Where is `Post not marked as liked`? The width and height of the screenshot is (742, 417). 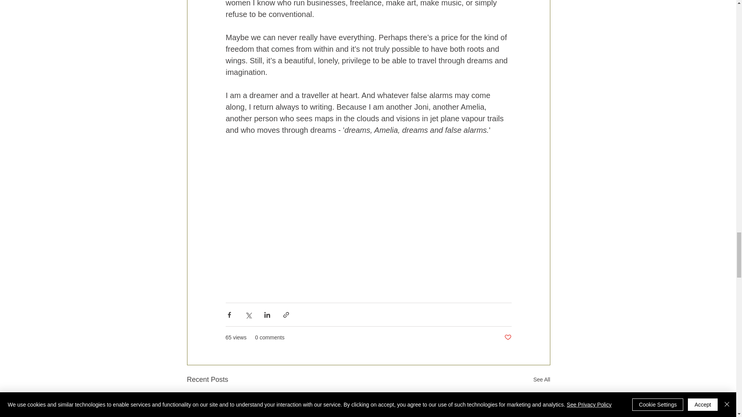 Post not marked as liked is located at coordinates (507, 337).